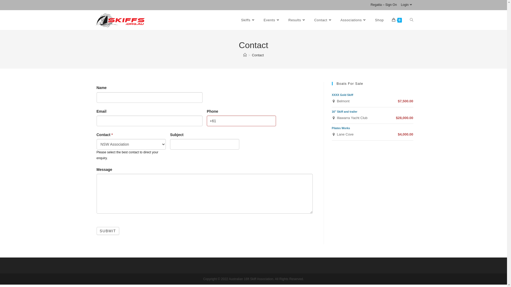 The width and height of the screenshot is (511, 287). Describe the element at coordinates (272, 20) in the screenshot. I see `Events` at that location.